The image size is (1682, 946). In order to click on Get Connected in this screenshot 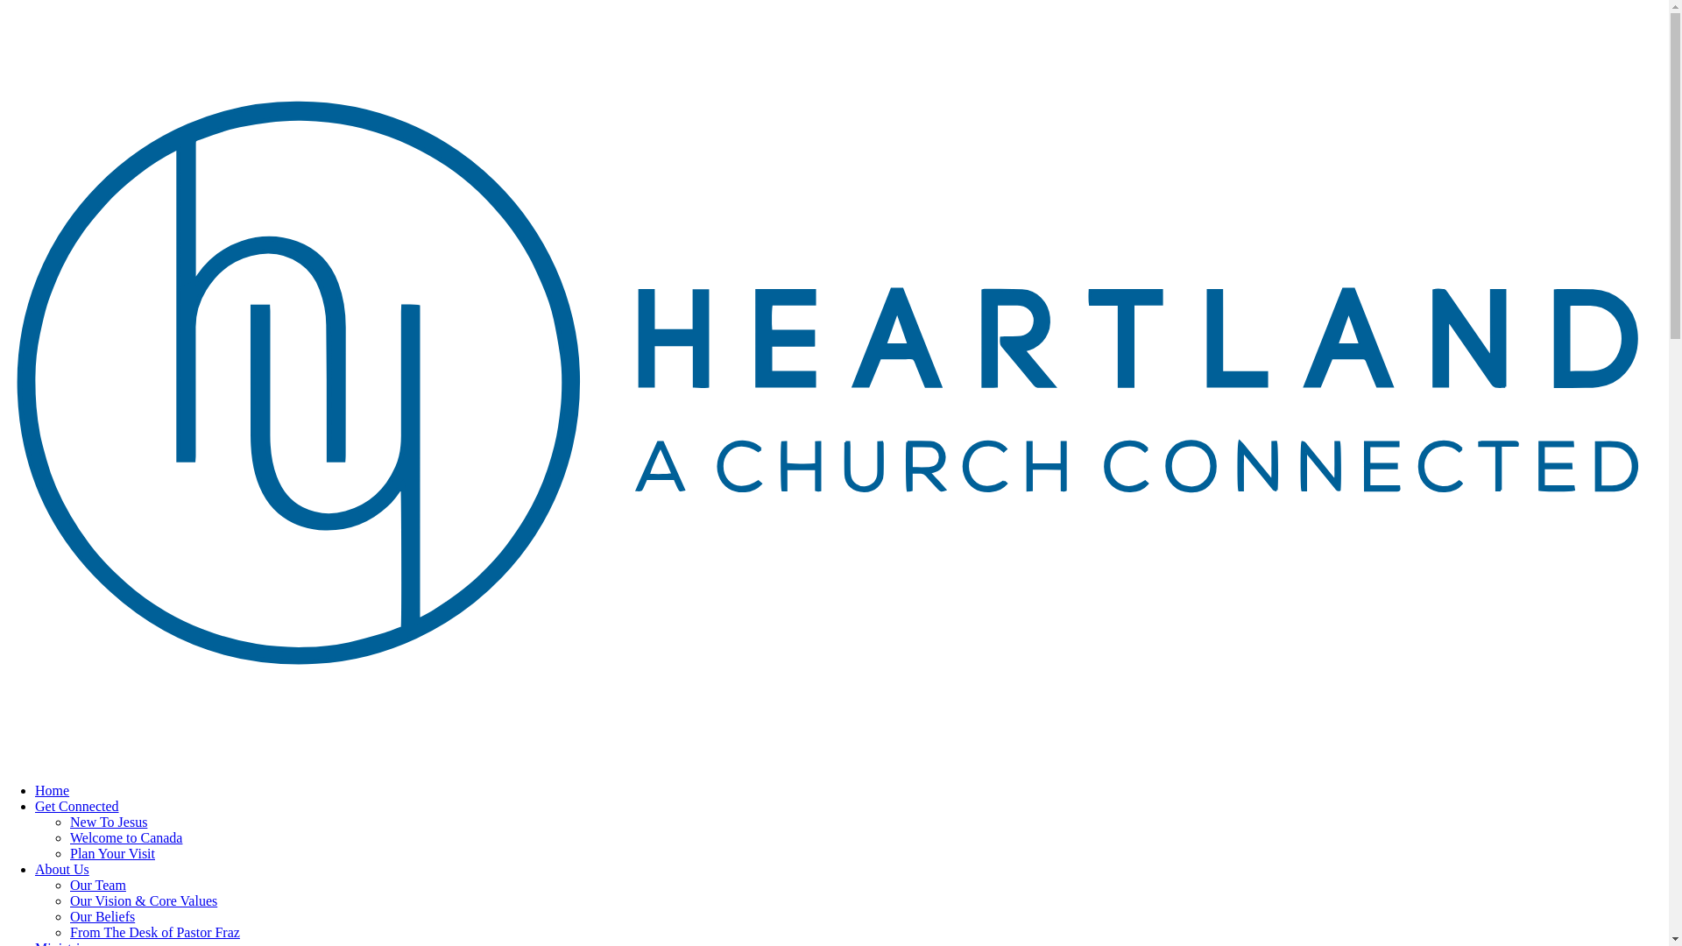, I will do `click(77, 806)`.